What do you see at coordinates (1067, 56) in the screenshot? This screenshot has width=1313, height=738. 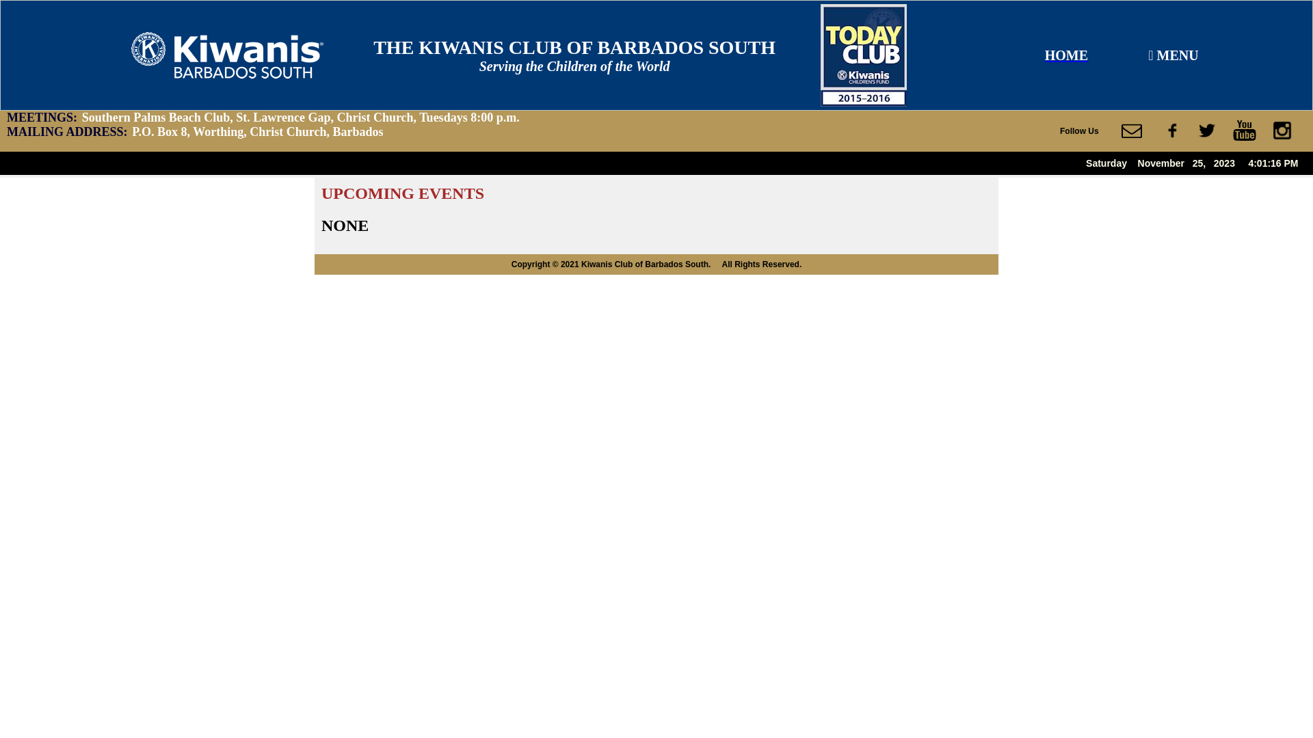 I see `HOME` at bounding box center [1067, 56].